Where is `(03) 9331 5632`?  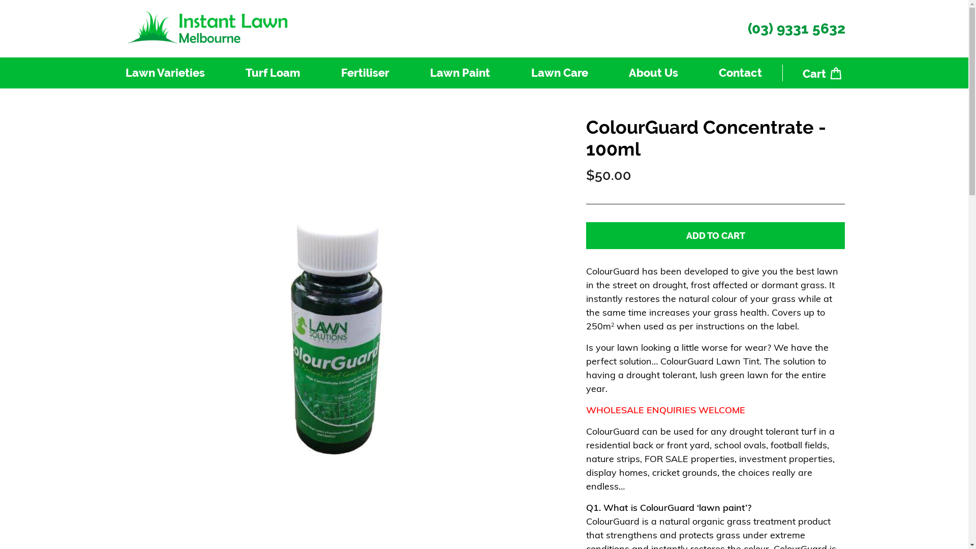 (03) 9331 5632 is located at coordinates (791, 29).